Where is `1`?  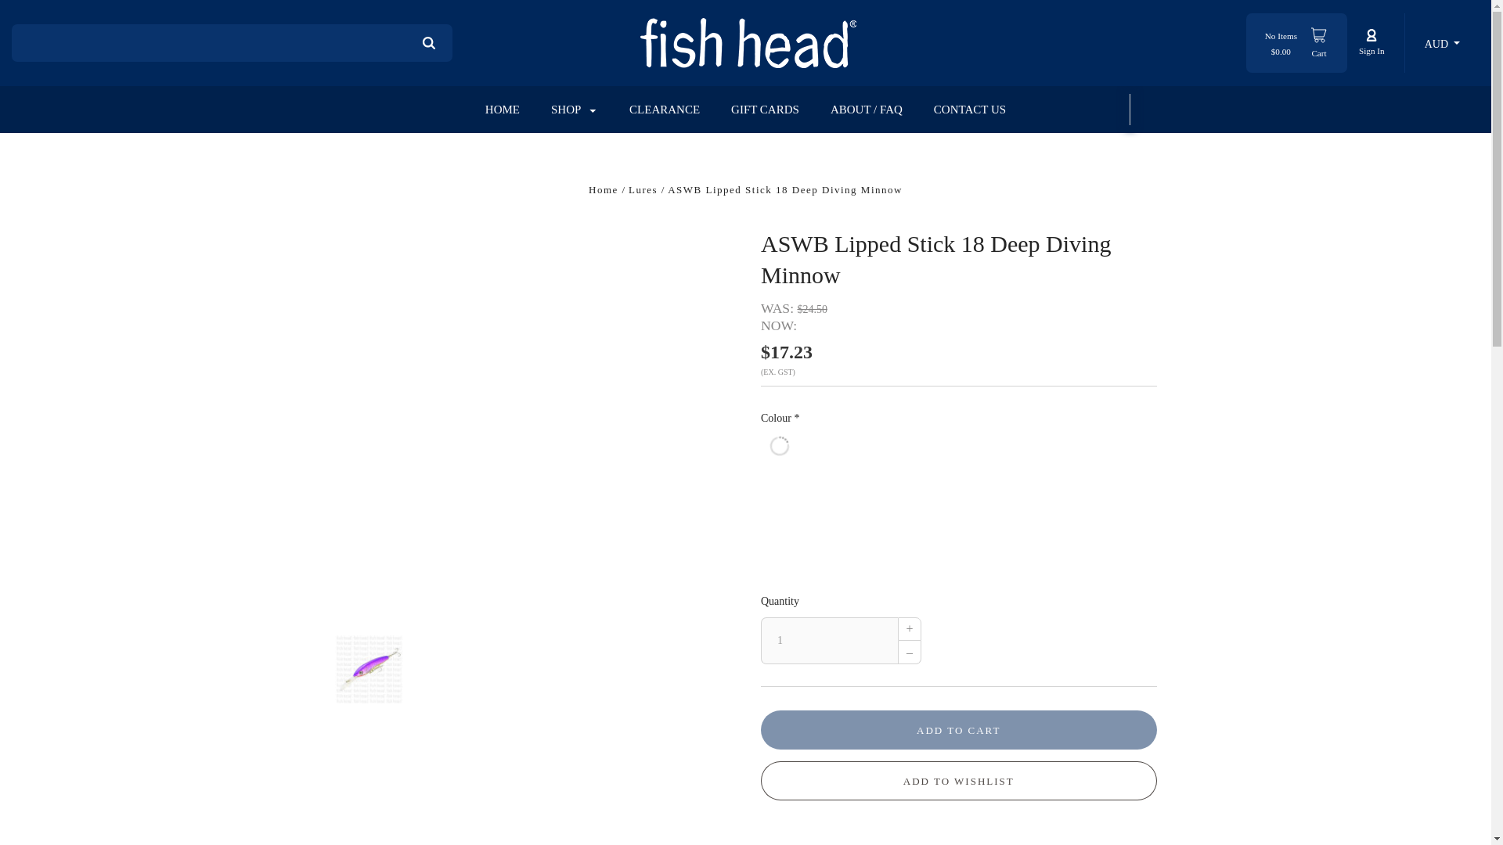
1 is located at coordinates (828, 640).